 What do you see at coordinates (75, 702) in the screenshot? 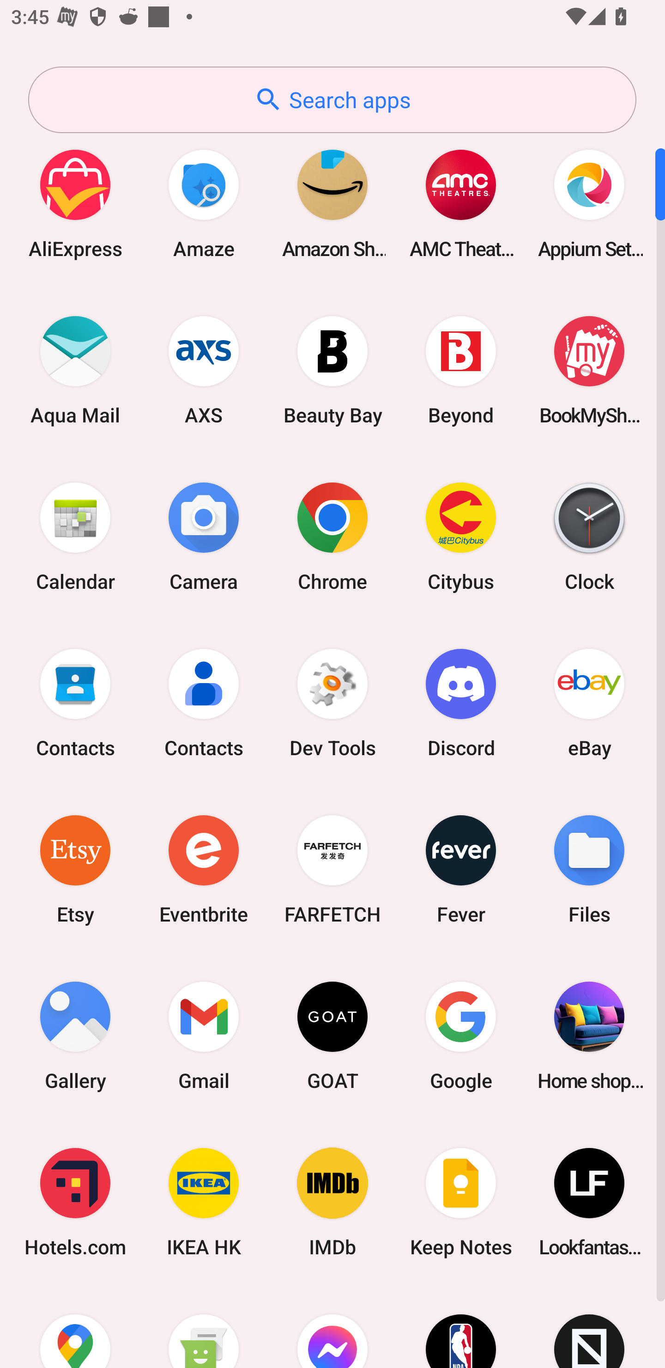
I see `Contacts` at bounding box center [75, 702].